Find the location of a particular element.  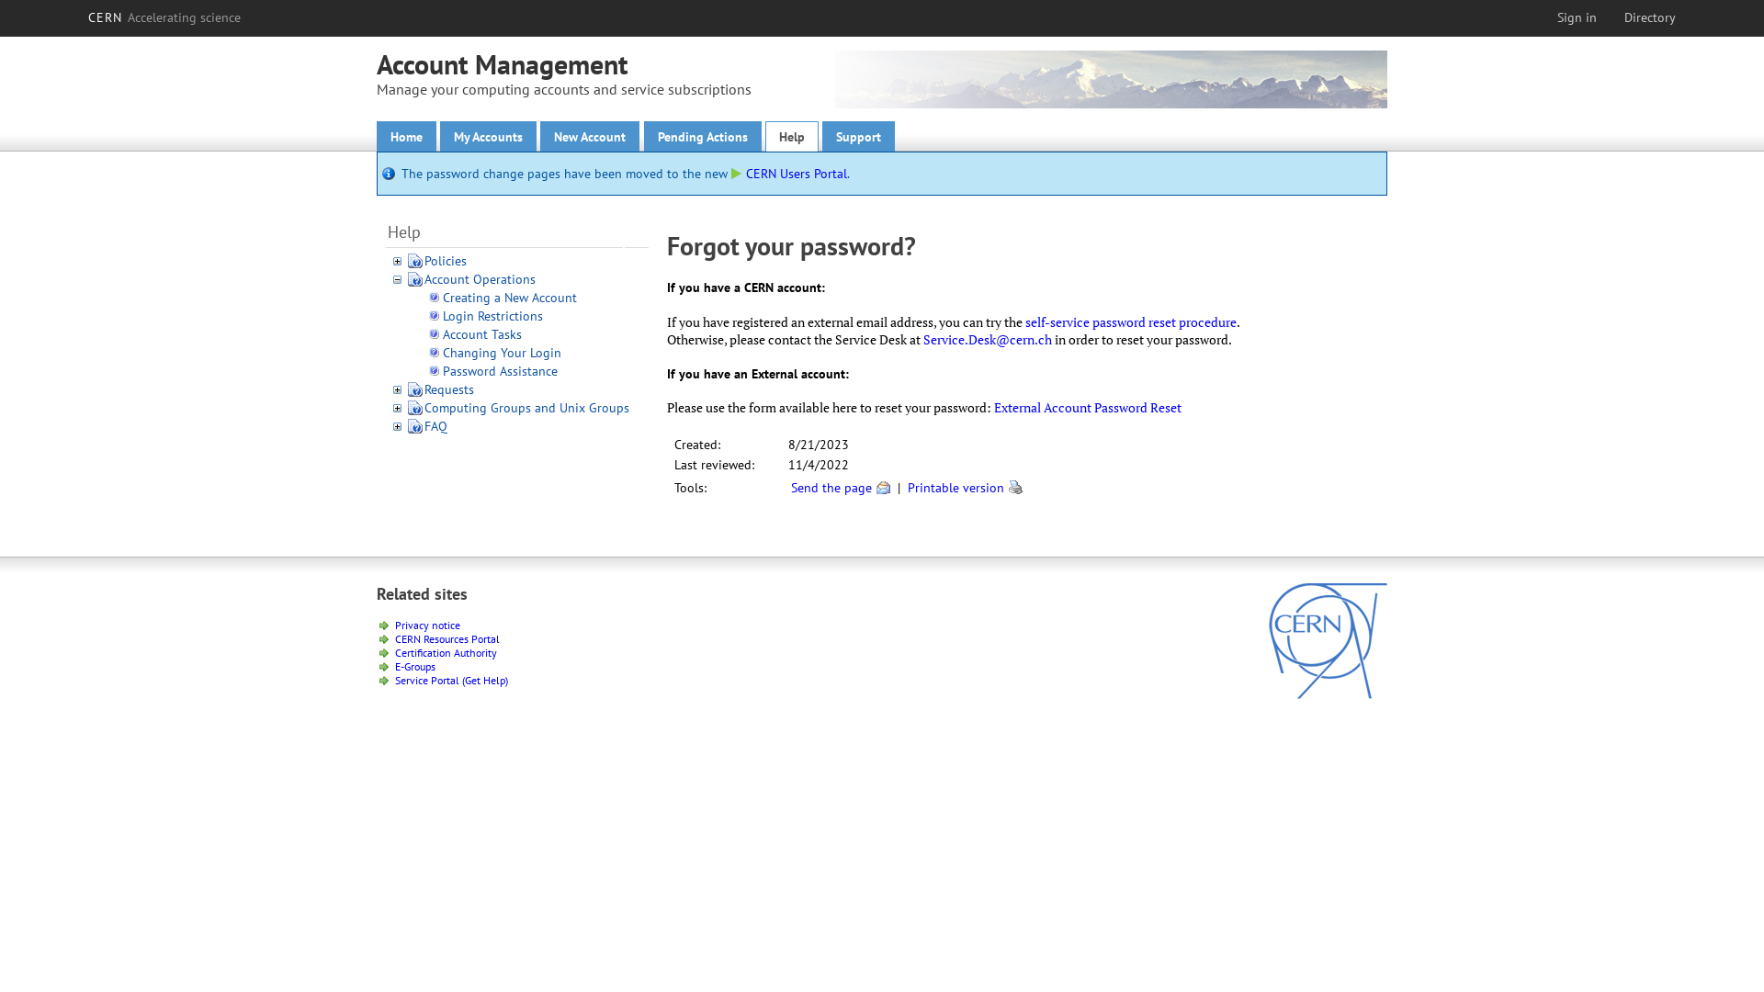

self-service password reset procedure is located at coordinates (1131, 321).